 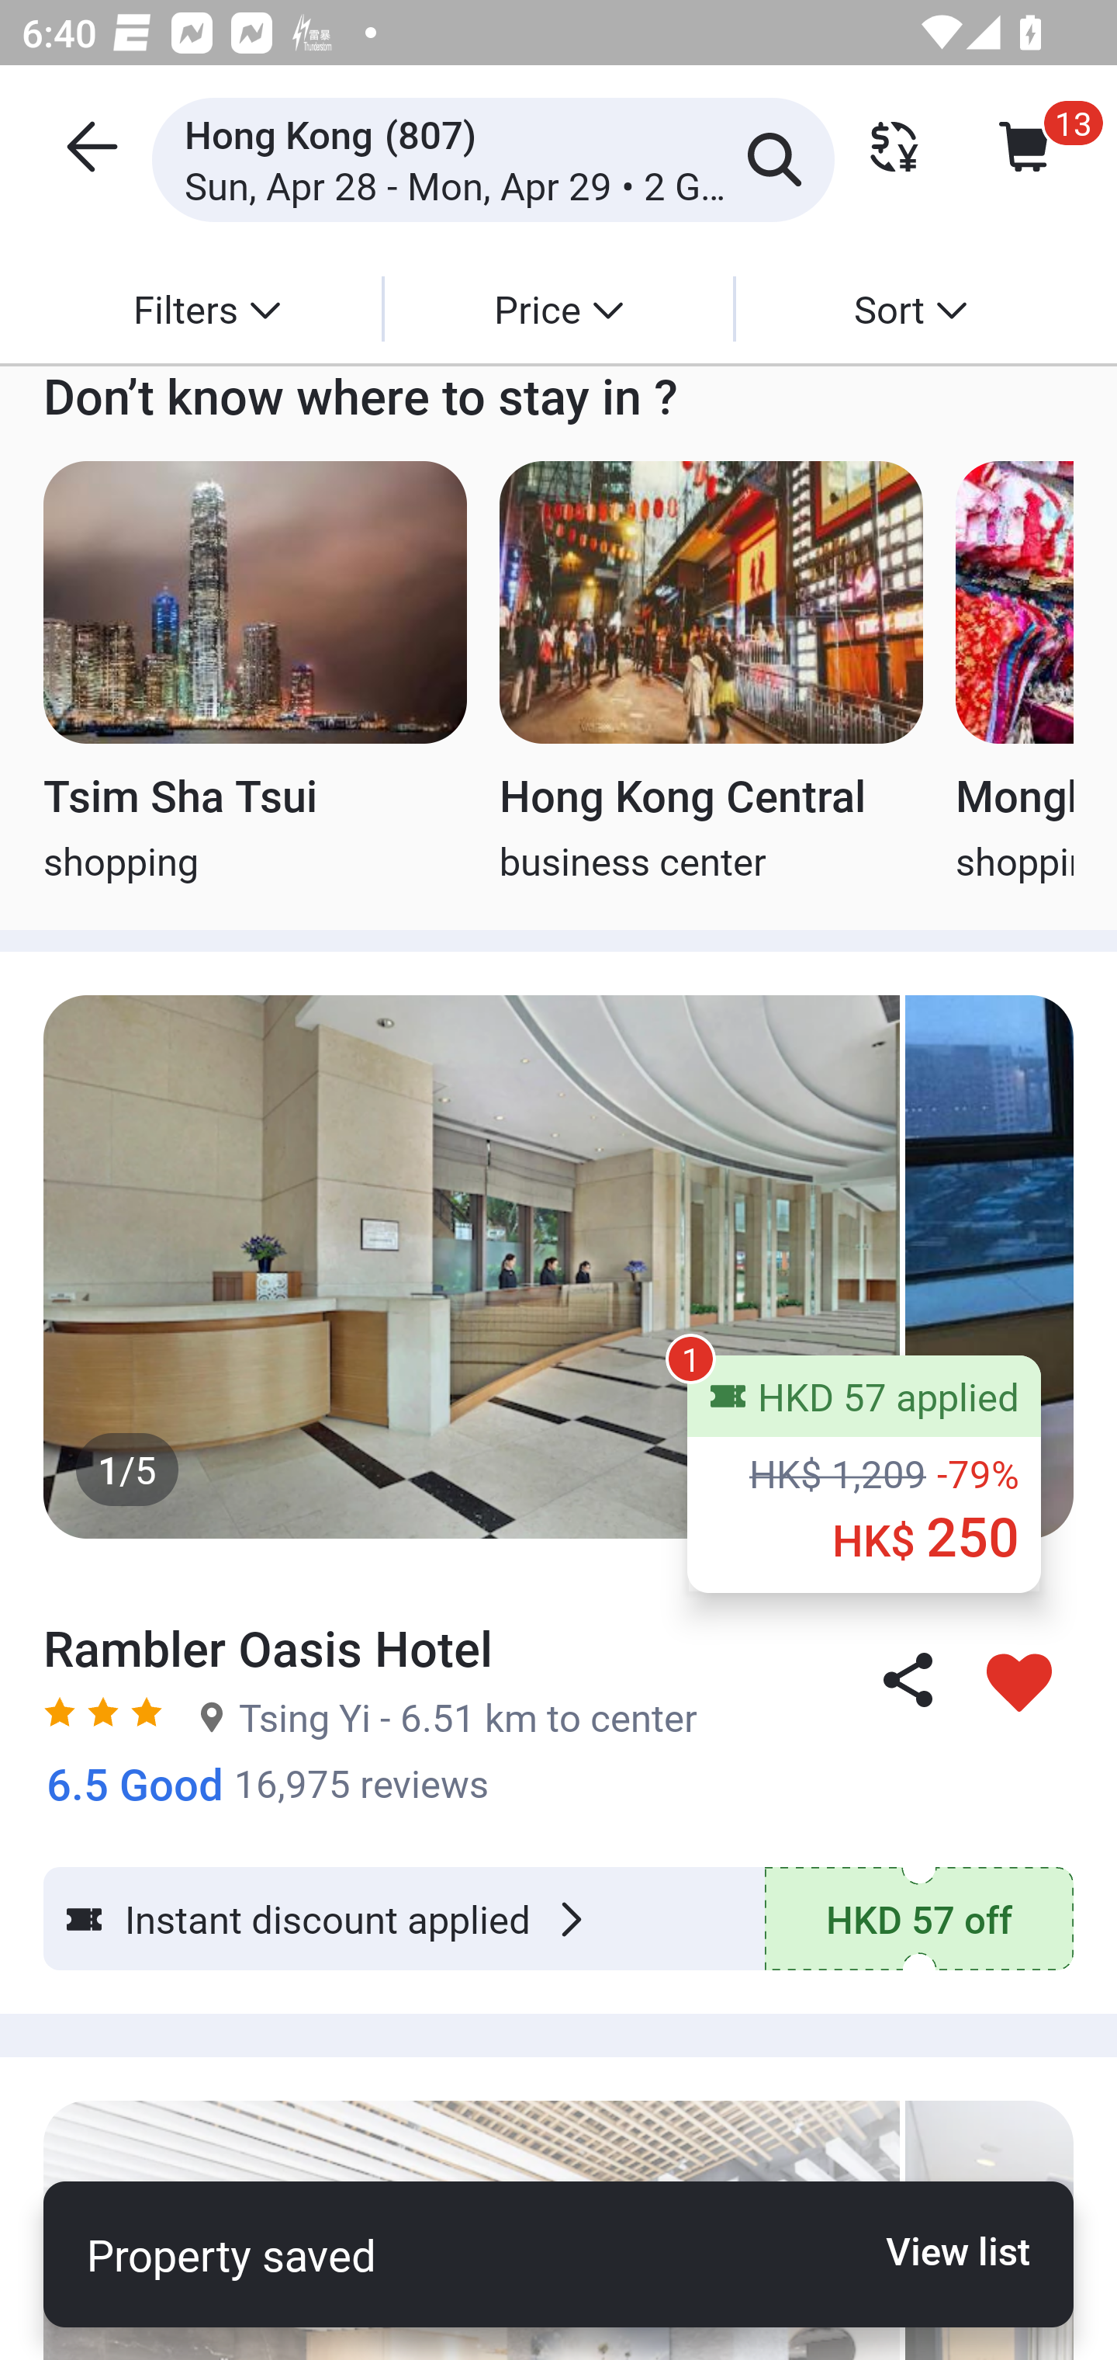 What do you see at coordinates (942, 2250) in the screenshot?
I see `View list` at bounding box center [942, 2250].